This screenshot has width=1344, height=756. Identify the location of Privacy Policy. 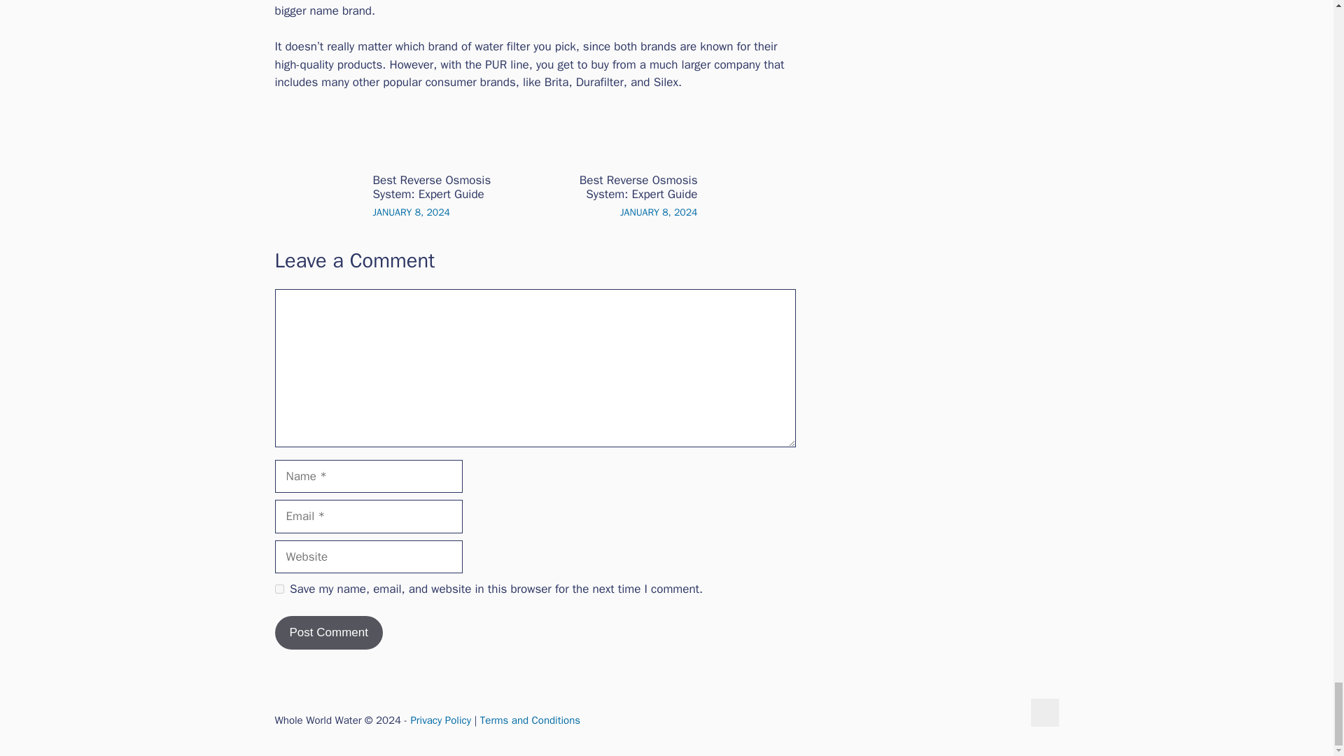
(440, 720).